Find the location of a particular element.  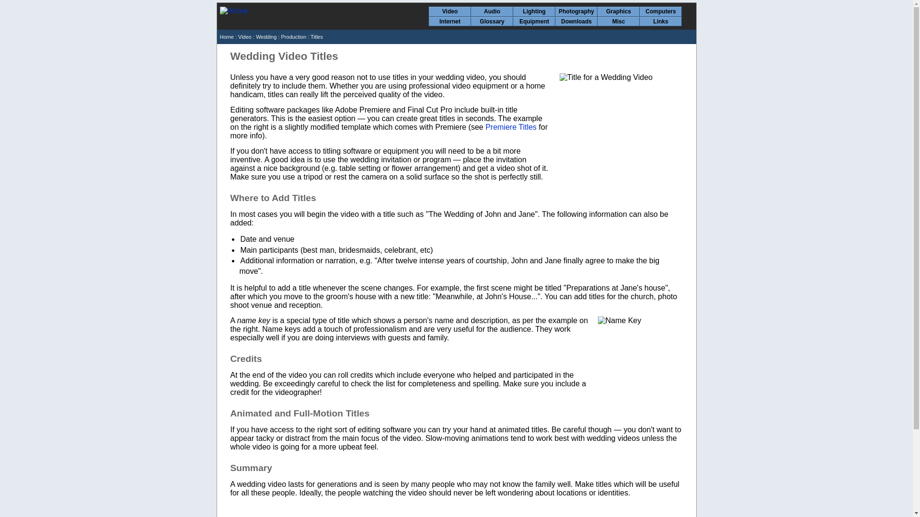

Links is located at coordinates (660, 22).